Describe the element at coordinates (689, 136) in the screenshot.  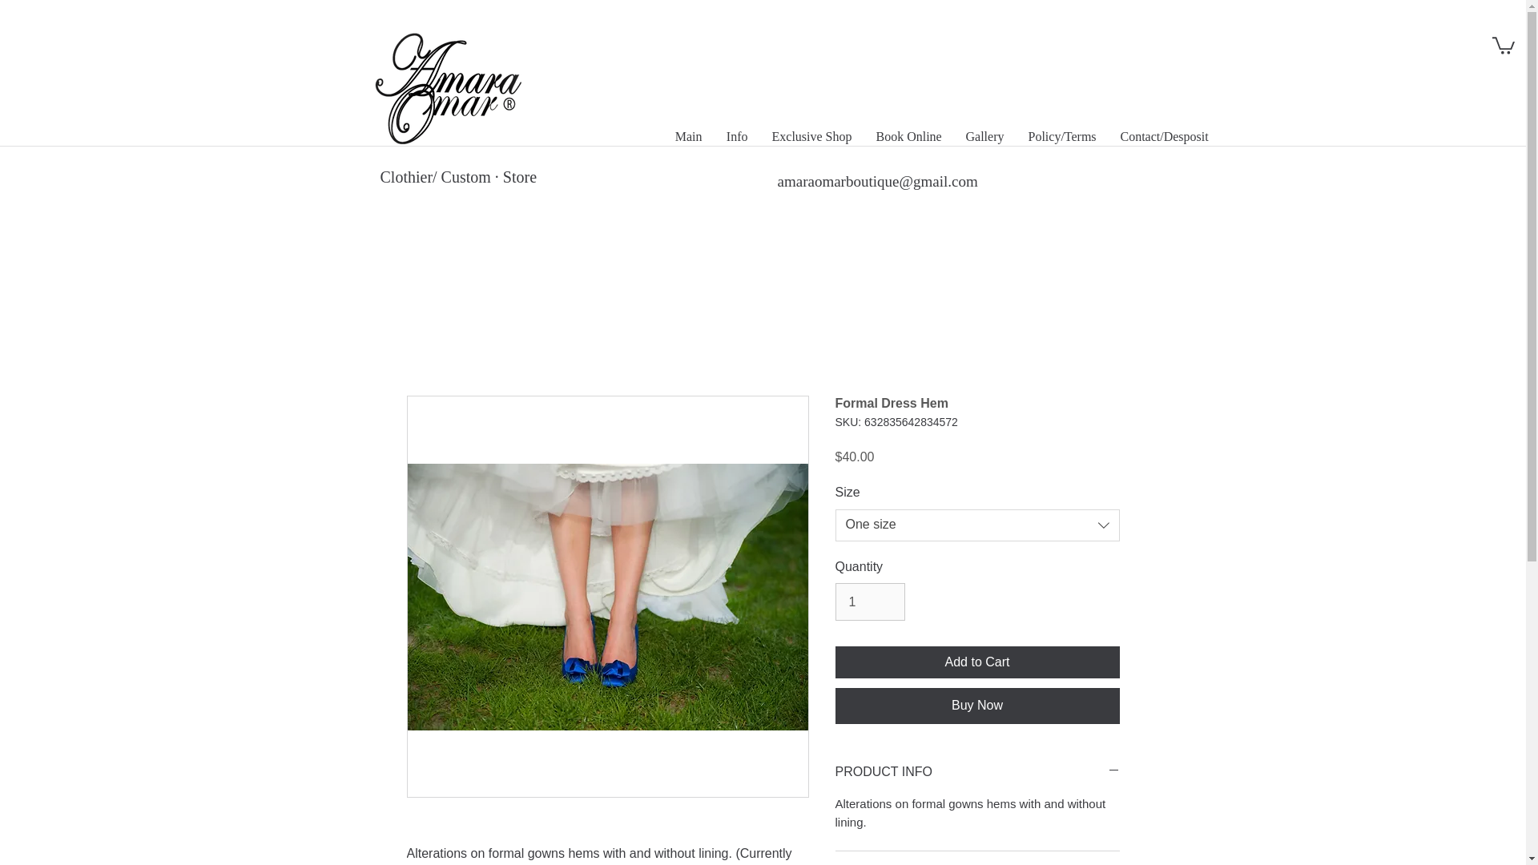
I see `Main` at that location.